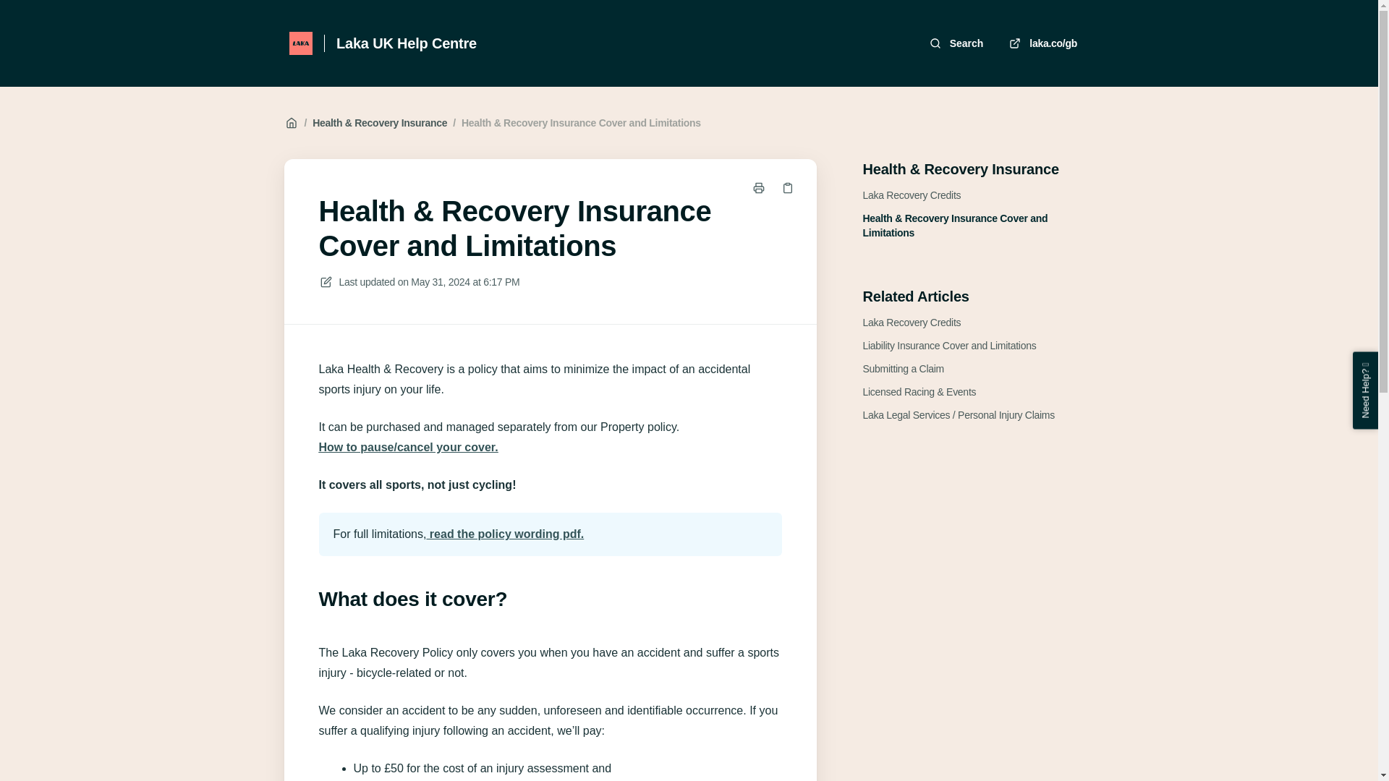  I want to click on Laka Recovery Credits, so click(912, 195).